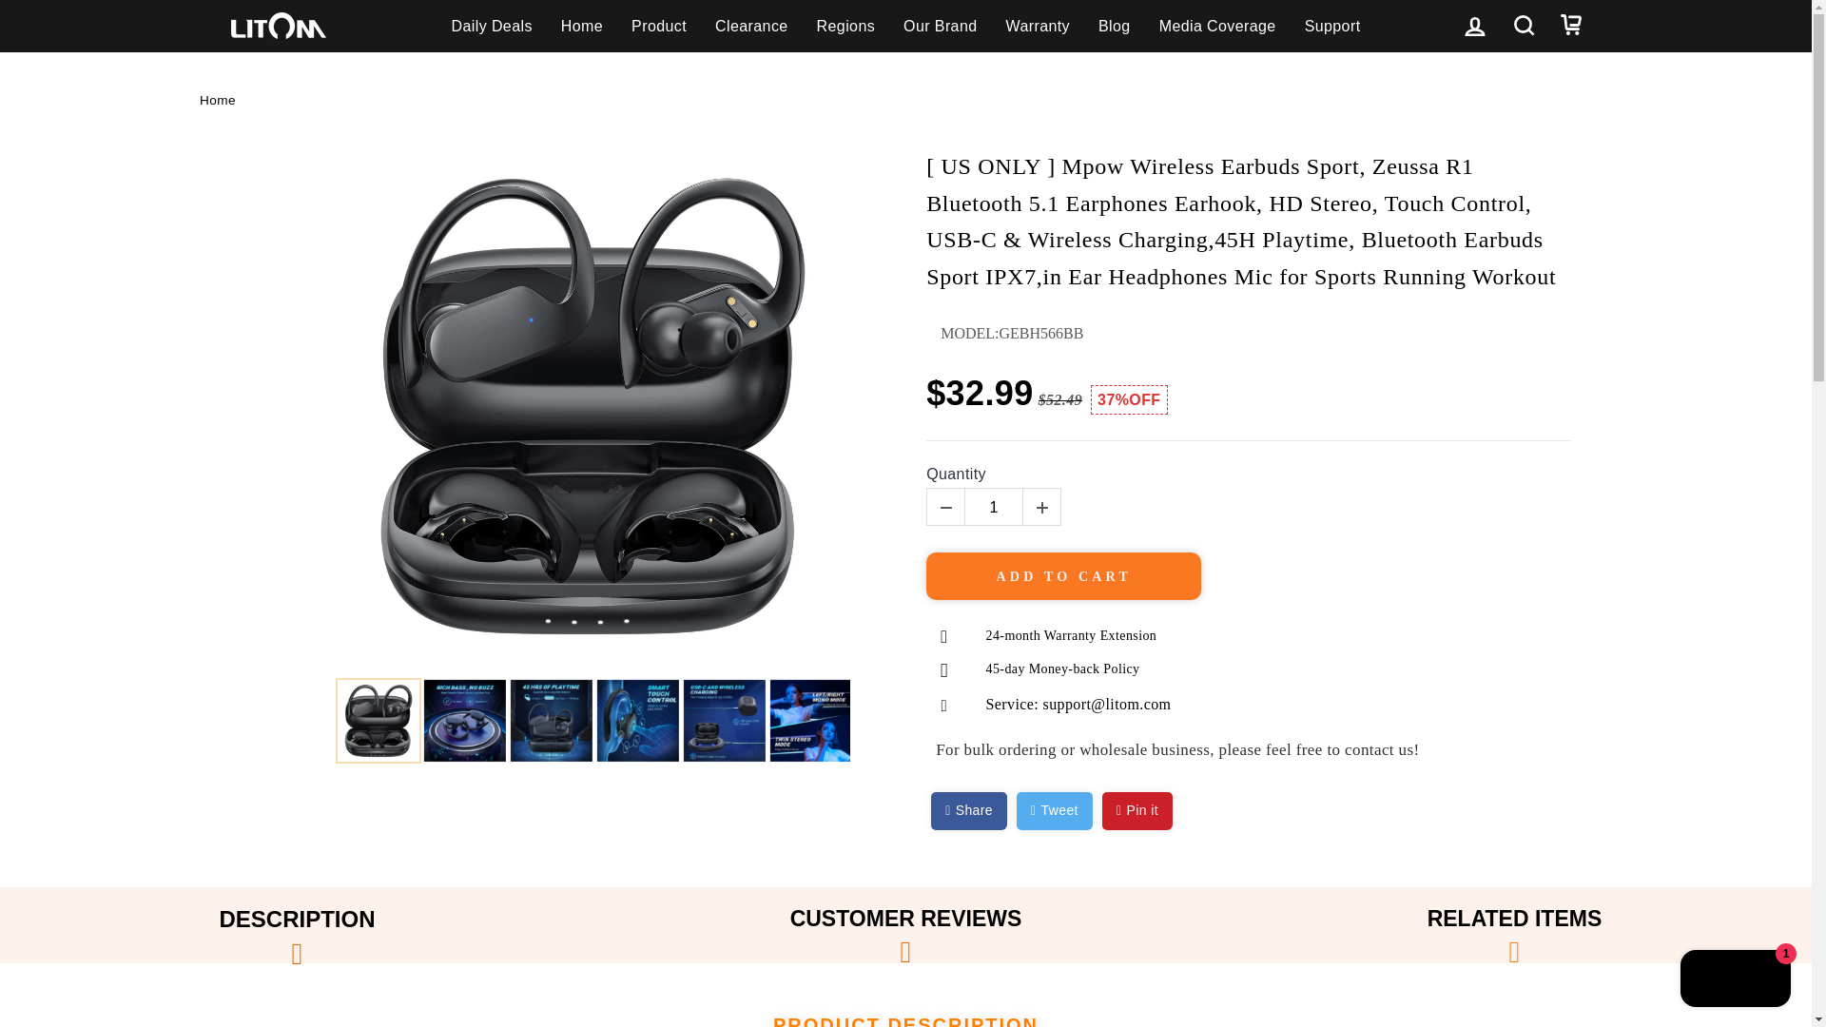 This screenshot has height=1027, width=1826. What do you see at coordinates (1735, 980) in the screenshot?
I see `Shopify online store chat` at bounding box center [1735, 980].